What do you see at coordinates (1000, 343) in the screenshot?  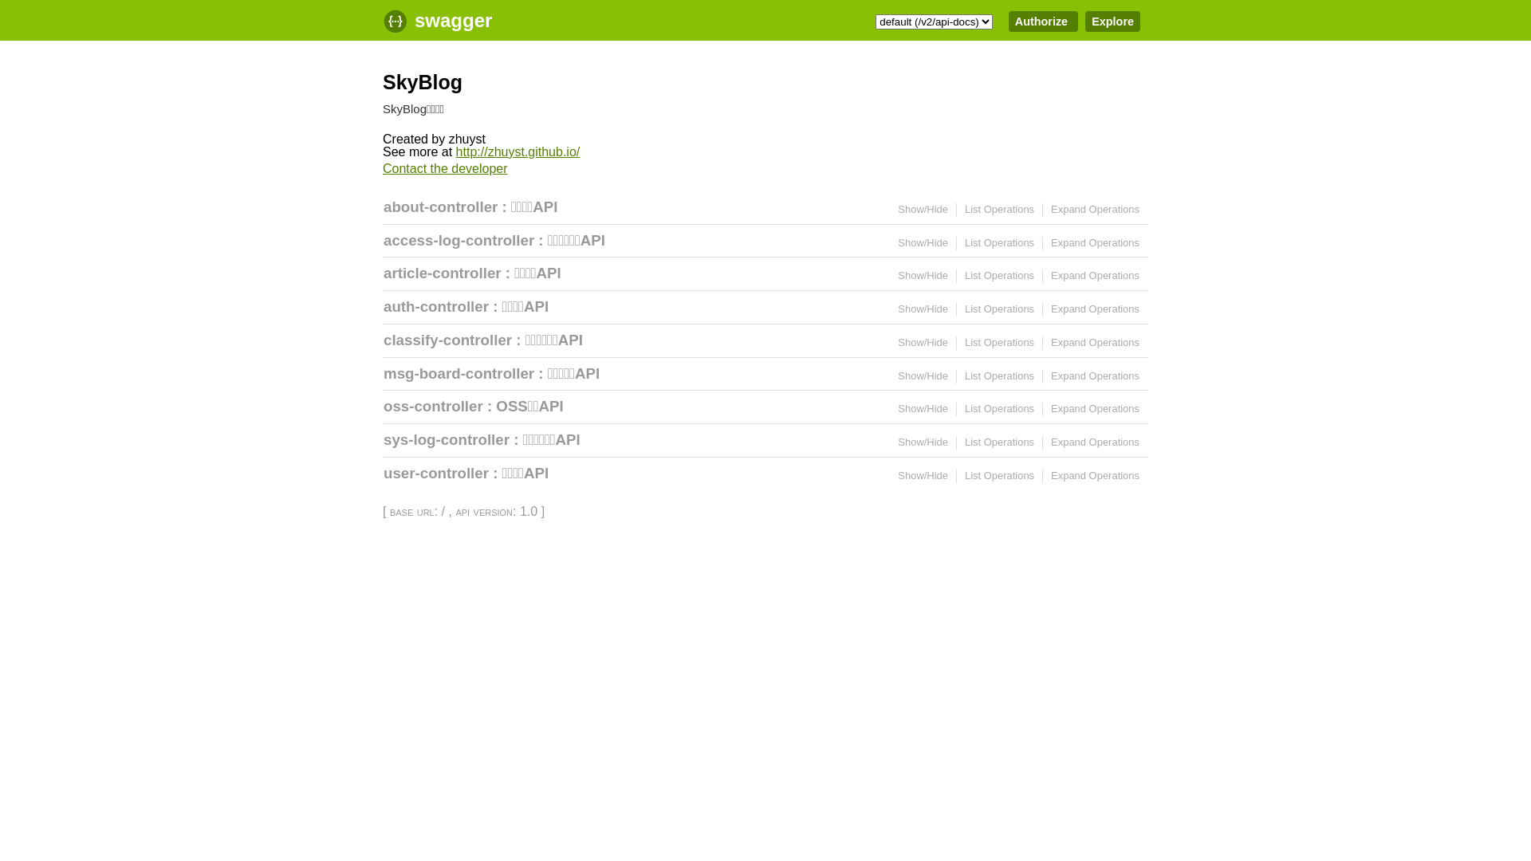 I see `List Operations` at bounding box center [1000, 343].